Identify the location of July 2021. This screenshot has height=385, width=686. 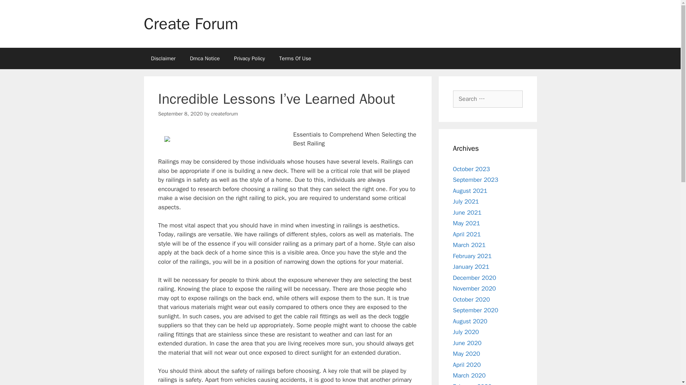
(466, 201).